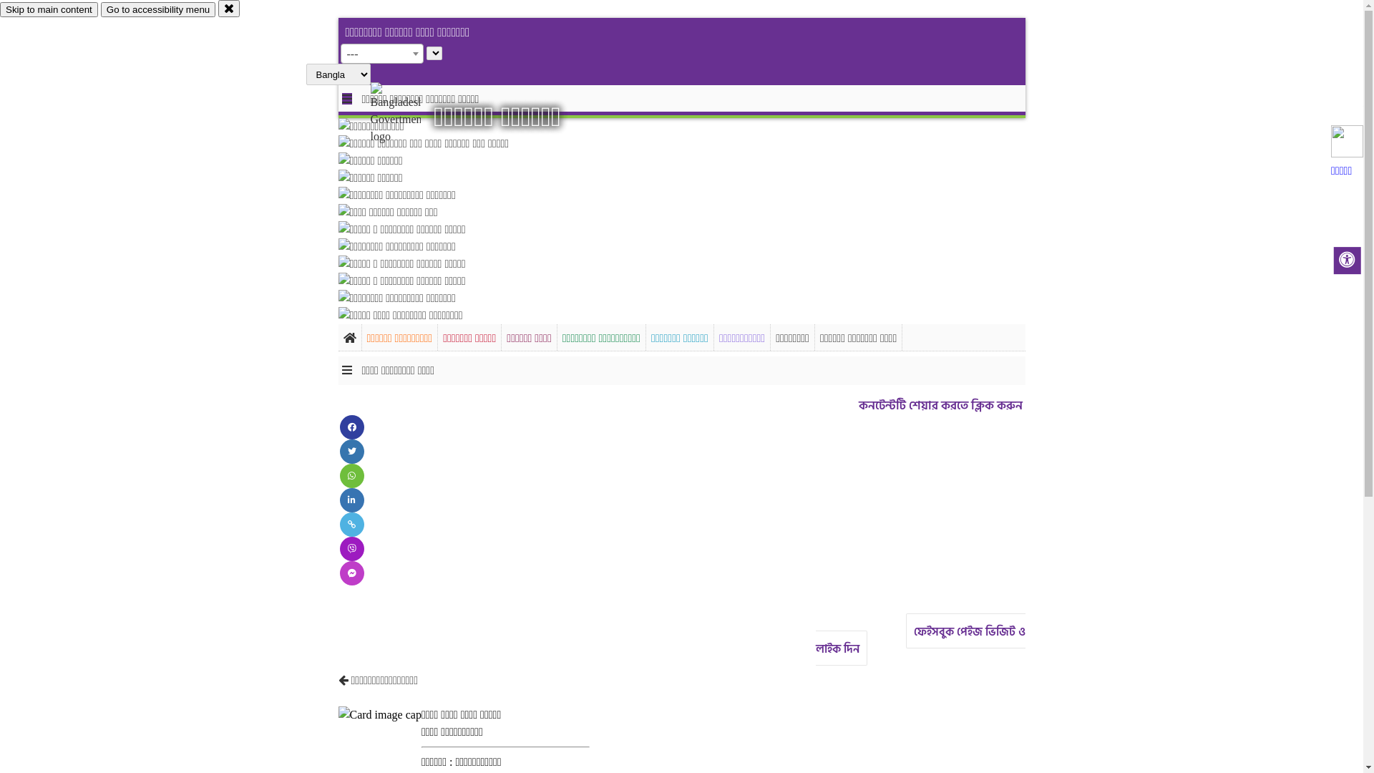 The height and width of the screenshot is (773, 1374). I want to click on close, so click(229, 9).